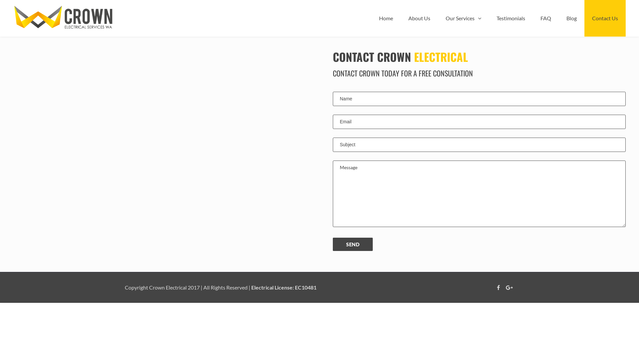  What do you see at coordinates (572, 18) in the screenshot?
I see `Blog` at bounding box center [572, 18].